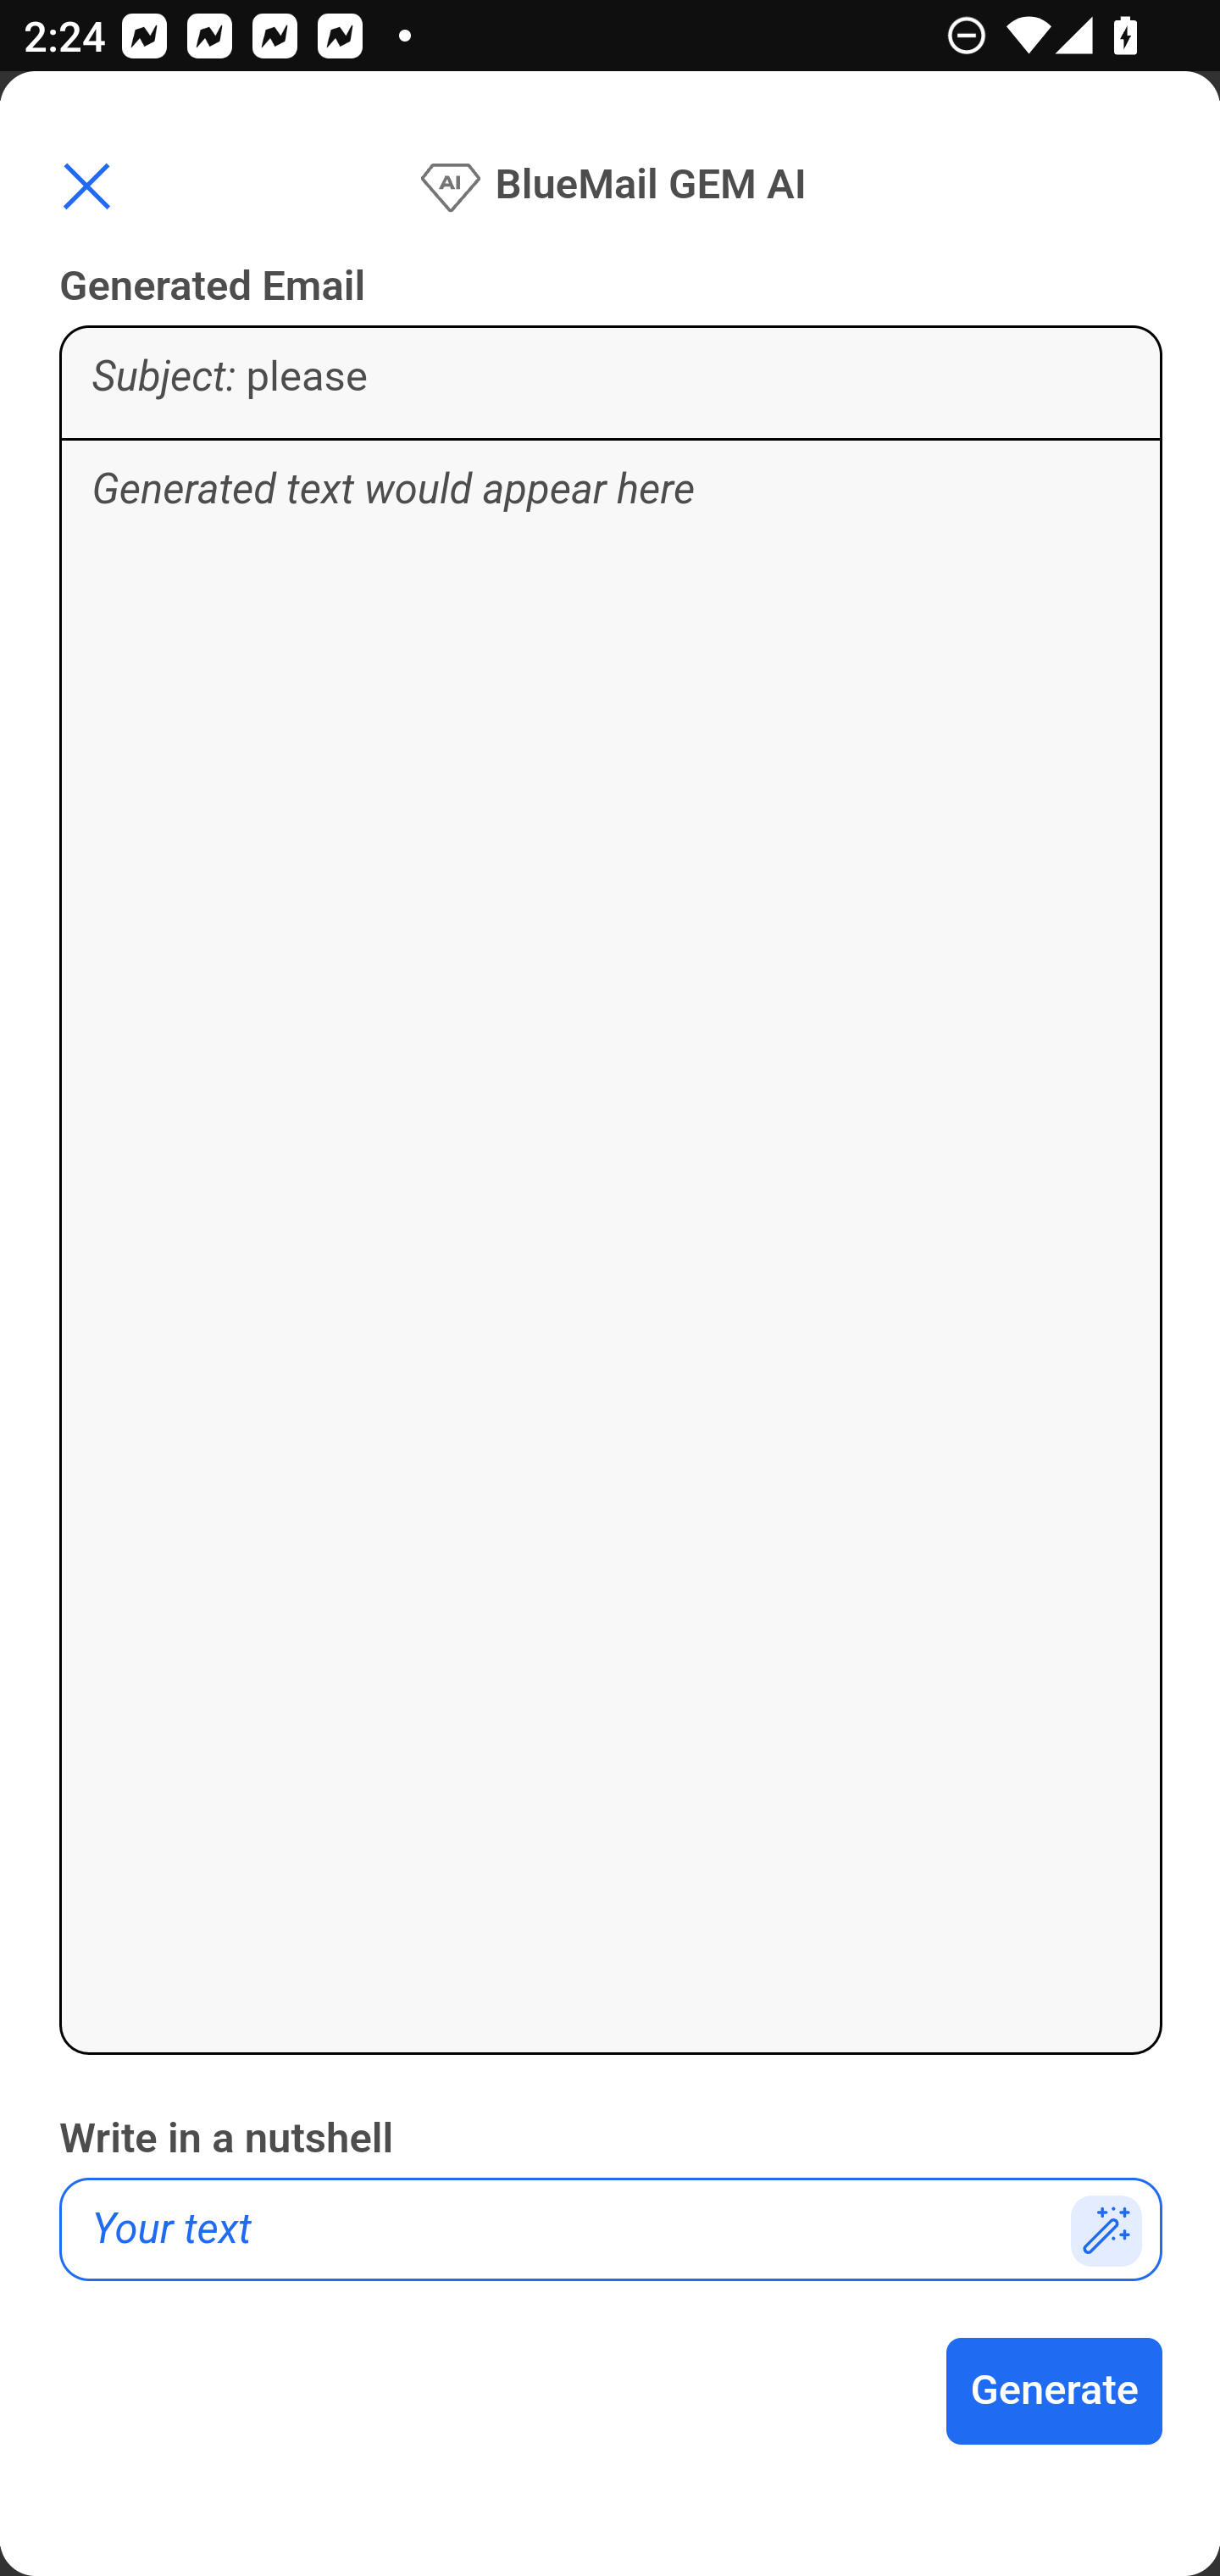 Image resolution: width=1220 pixels, height=2576 pixels. I want to click on Generate, so click(1056, 2391).